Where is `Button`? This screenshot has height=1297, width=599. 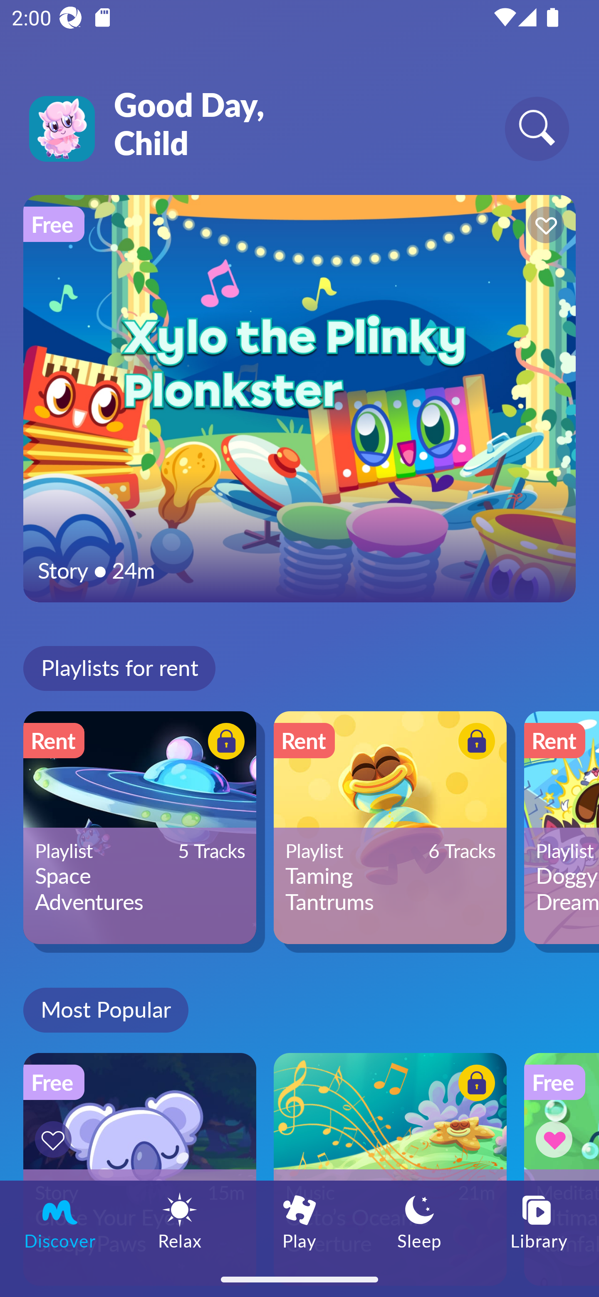 Button is located at coordinates (557, 1139).